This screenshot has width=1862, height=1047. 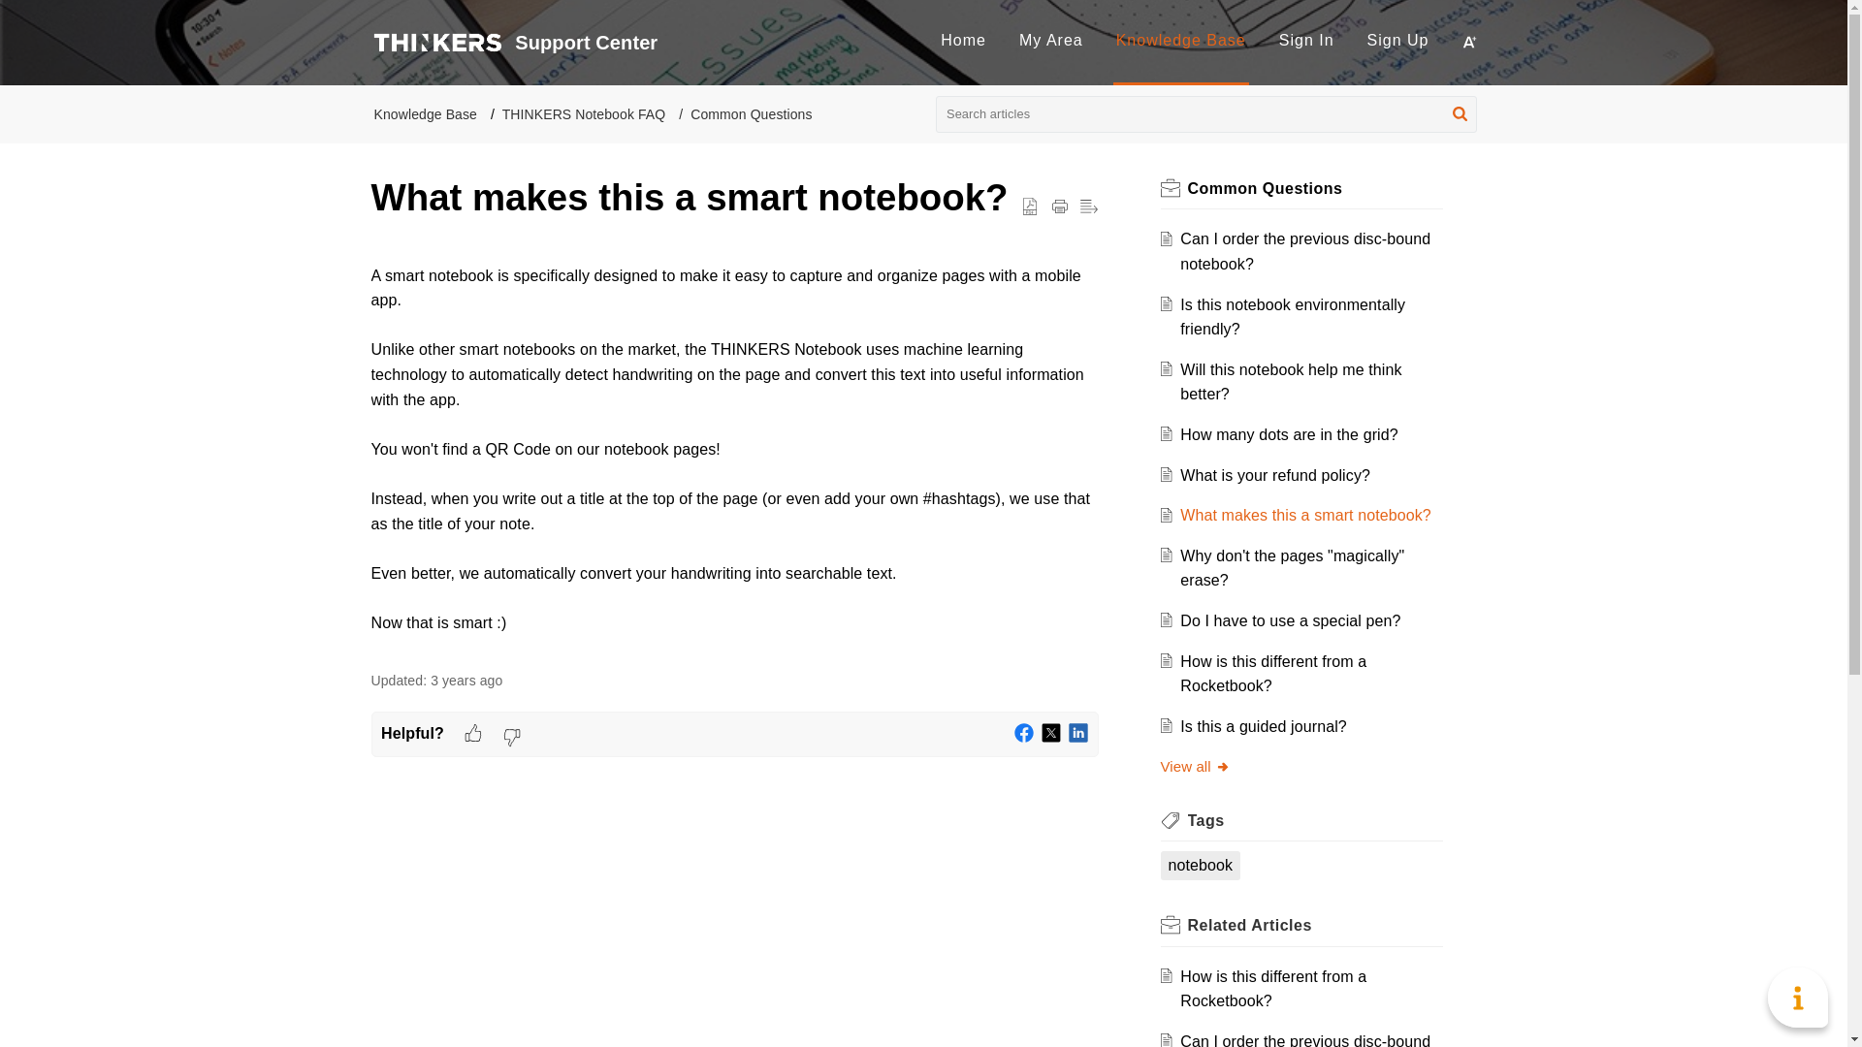 I want to click on My Area, so click(x=1051, y=40).